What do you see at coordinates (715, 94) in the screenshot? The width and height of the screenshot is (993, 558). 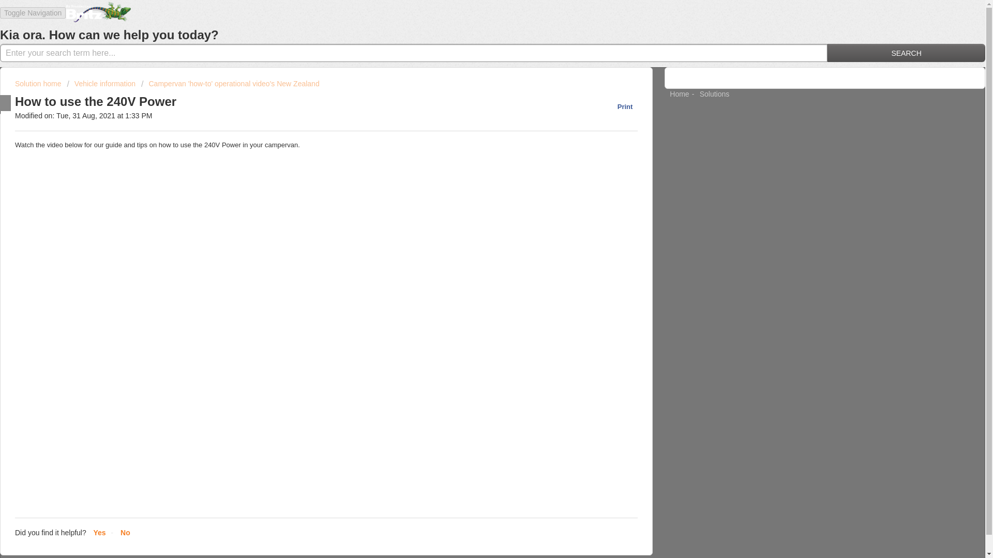 I see `Solutions` at bounding box center [715, 94].